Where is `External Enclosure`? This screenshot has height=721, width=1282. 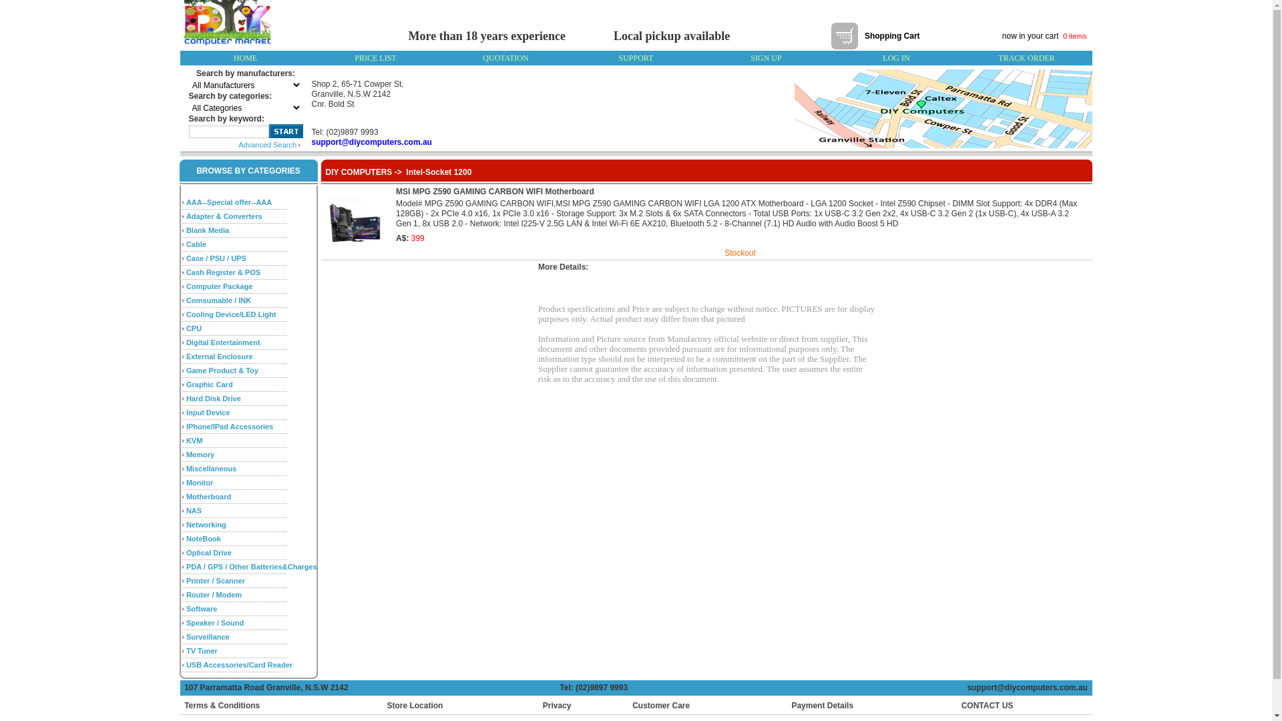 External Enclosure is located at coordinates (220, 356).